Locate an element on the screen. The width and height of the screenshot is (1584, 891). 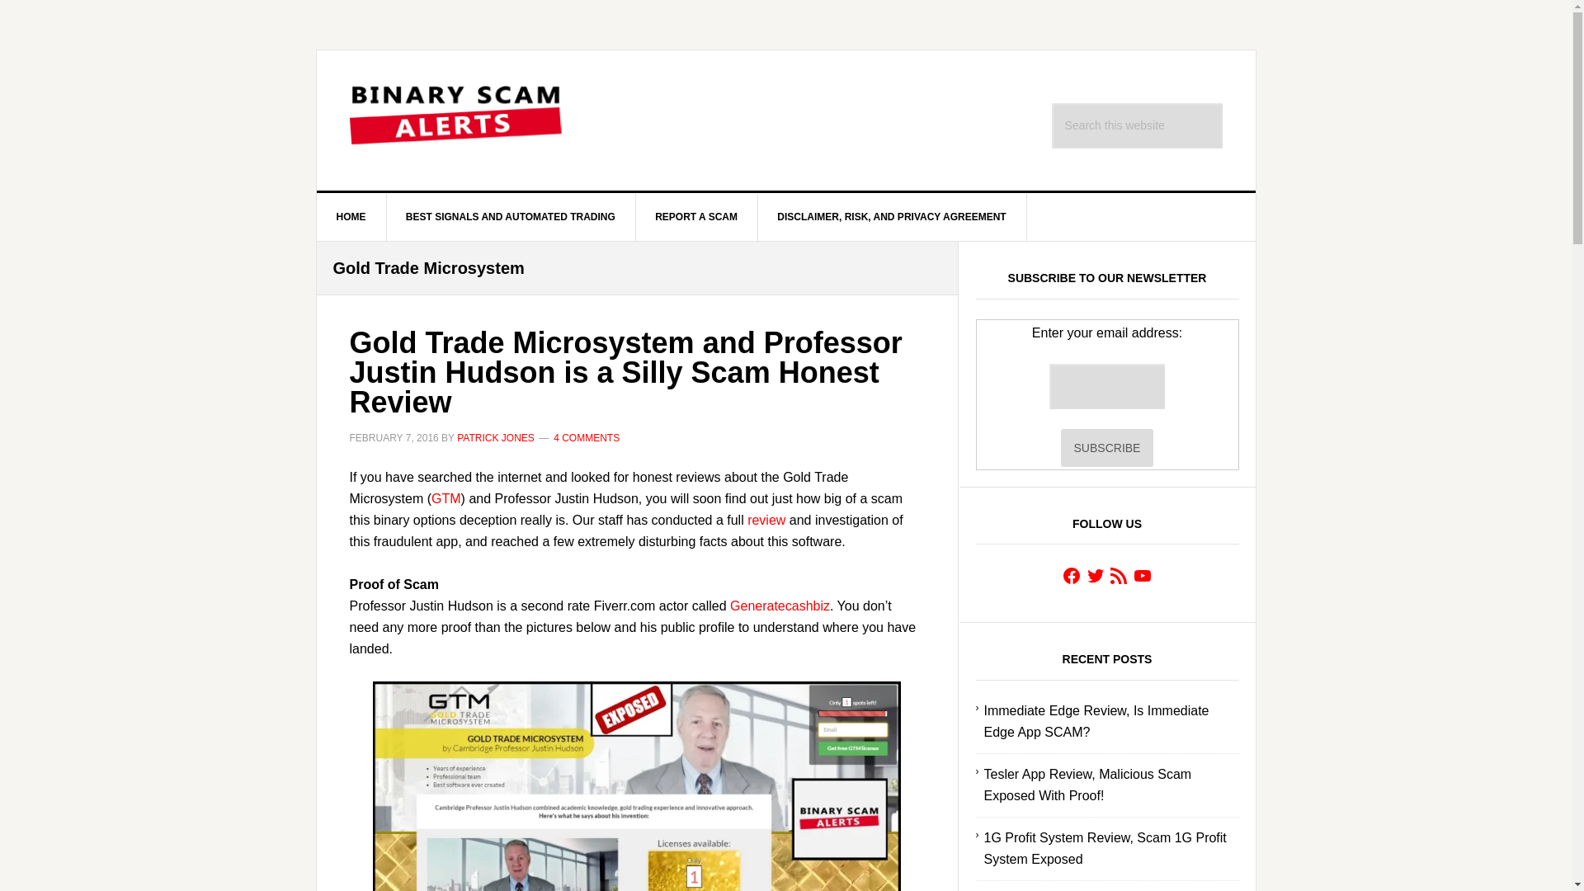
GTM is located at coordinates (445, 498).